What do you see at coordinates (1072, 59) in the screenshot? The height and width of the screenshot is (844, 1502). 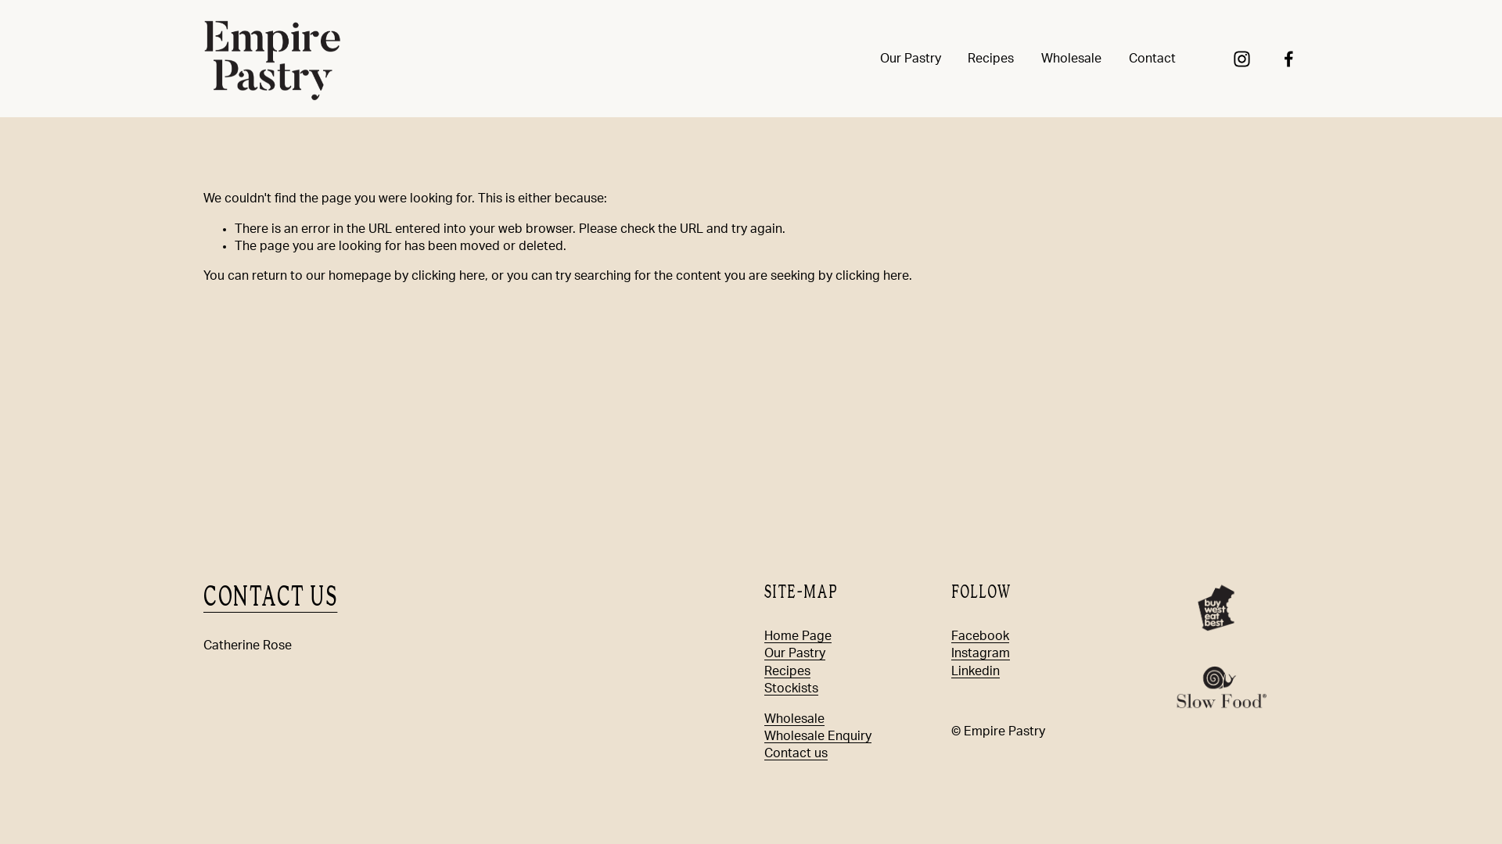 I see `Wholesale` at bounding box center [1072, 59].